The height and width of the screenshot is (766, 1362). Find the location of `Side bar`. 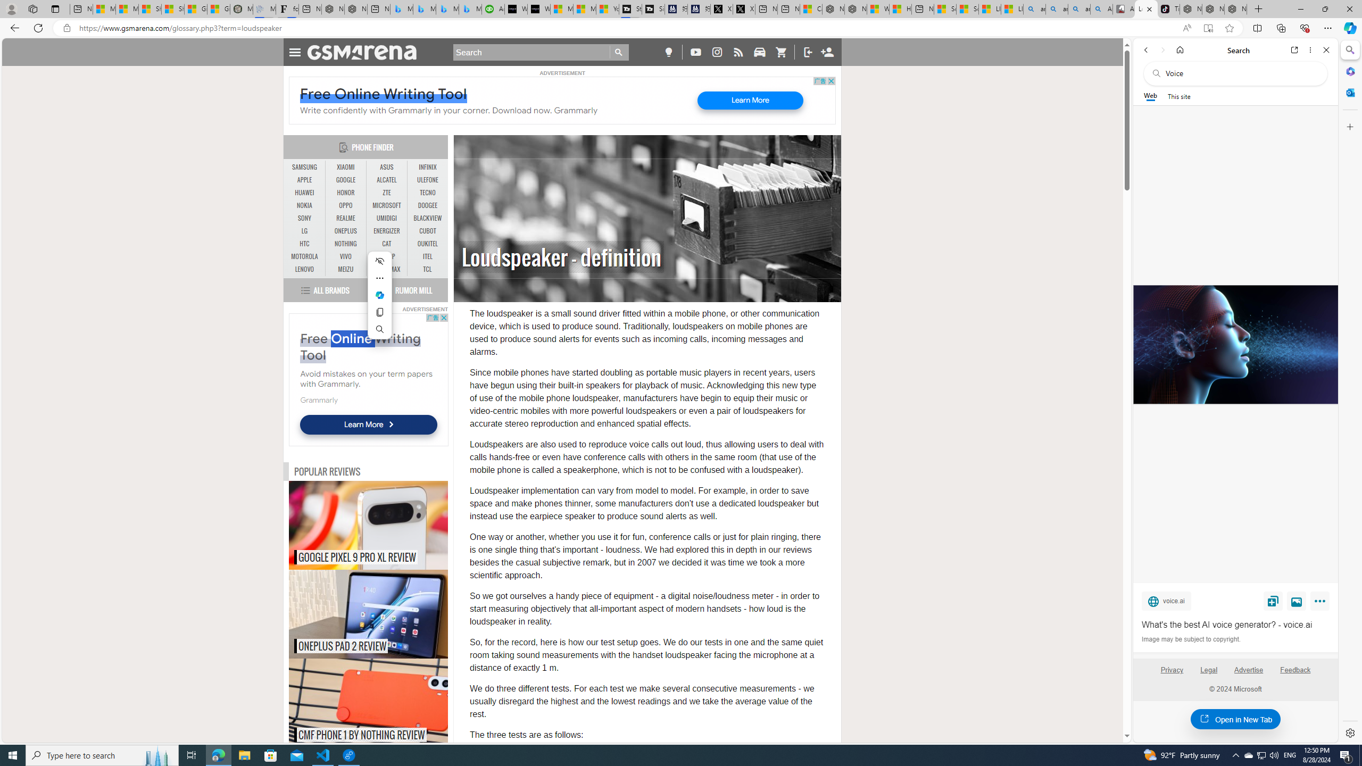

Side bar is located at coordinates (1350, 392).